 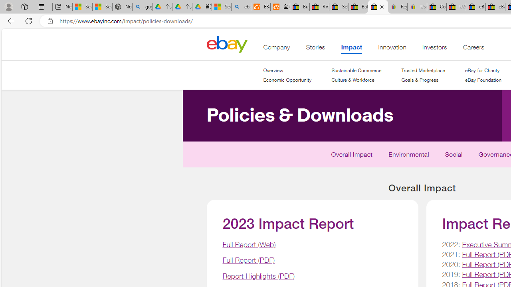 What do you see at coordinates (483, 70) in the screenshot?
I see `eBay for Charity` at bounding box center [483, 70].